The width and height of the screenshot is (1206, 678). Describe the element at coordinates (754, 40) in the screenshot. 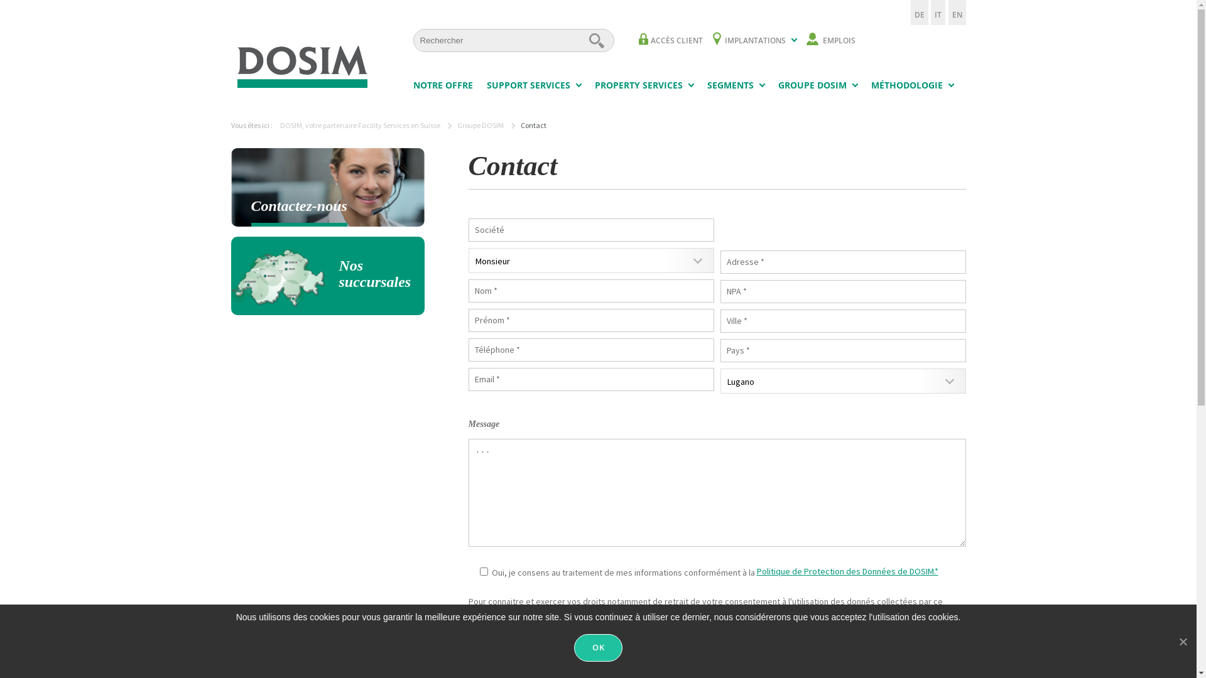

I see `IMPLANTATIONS` at that location.